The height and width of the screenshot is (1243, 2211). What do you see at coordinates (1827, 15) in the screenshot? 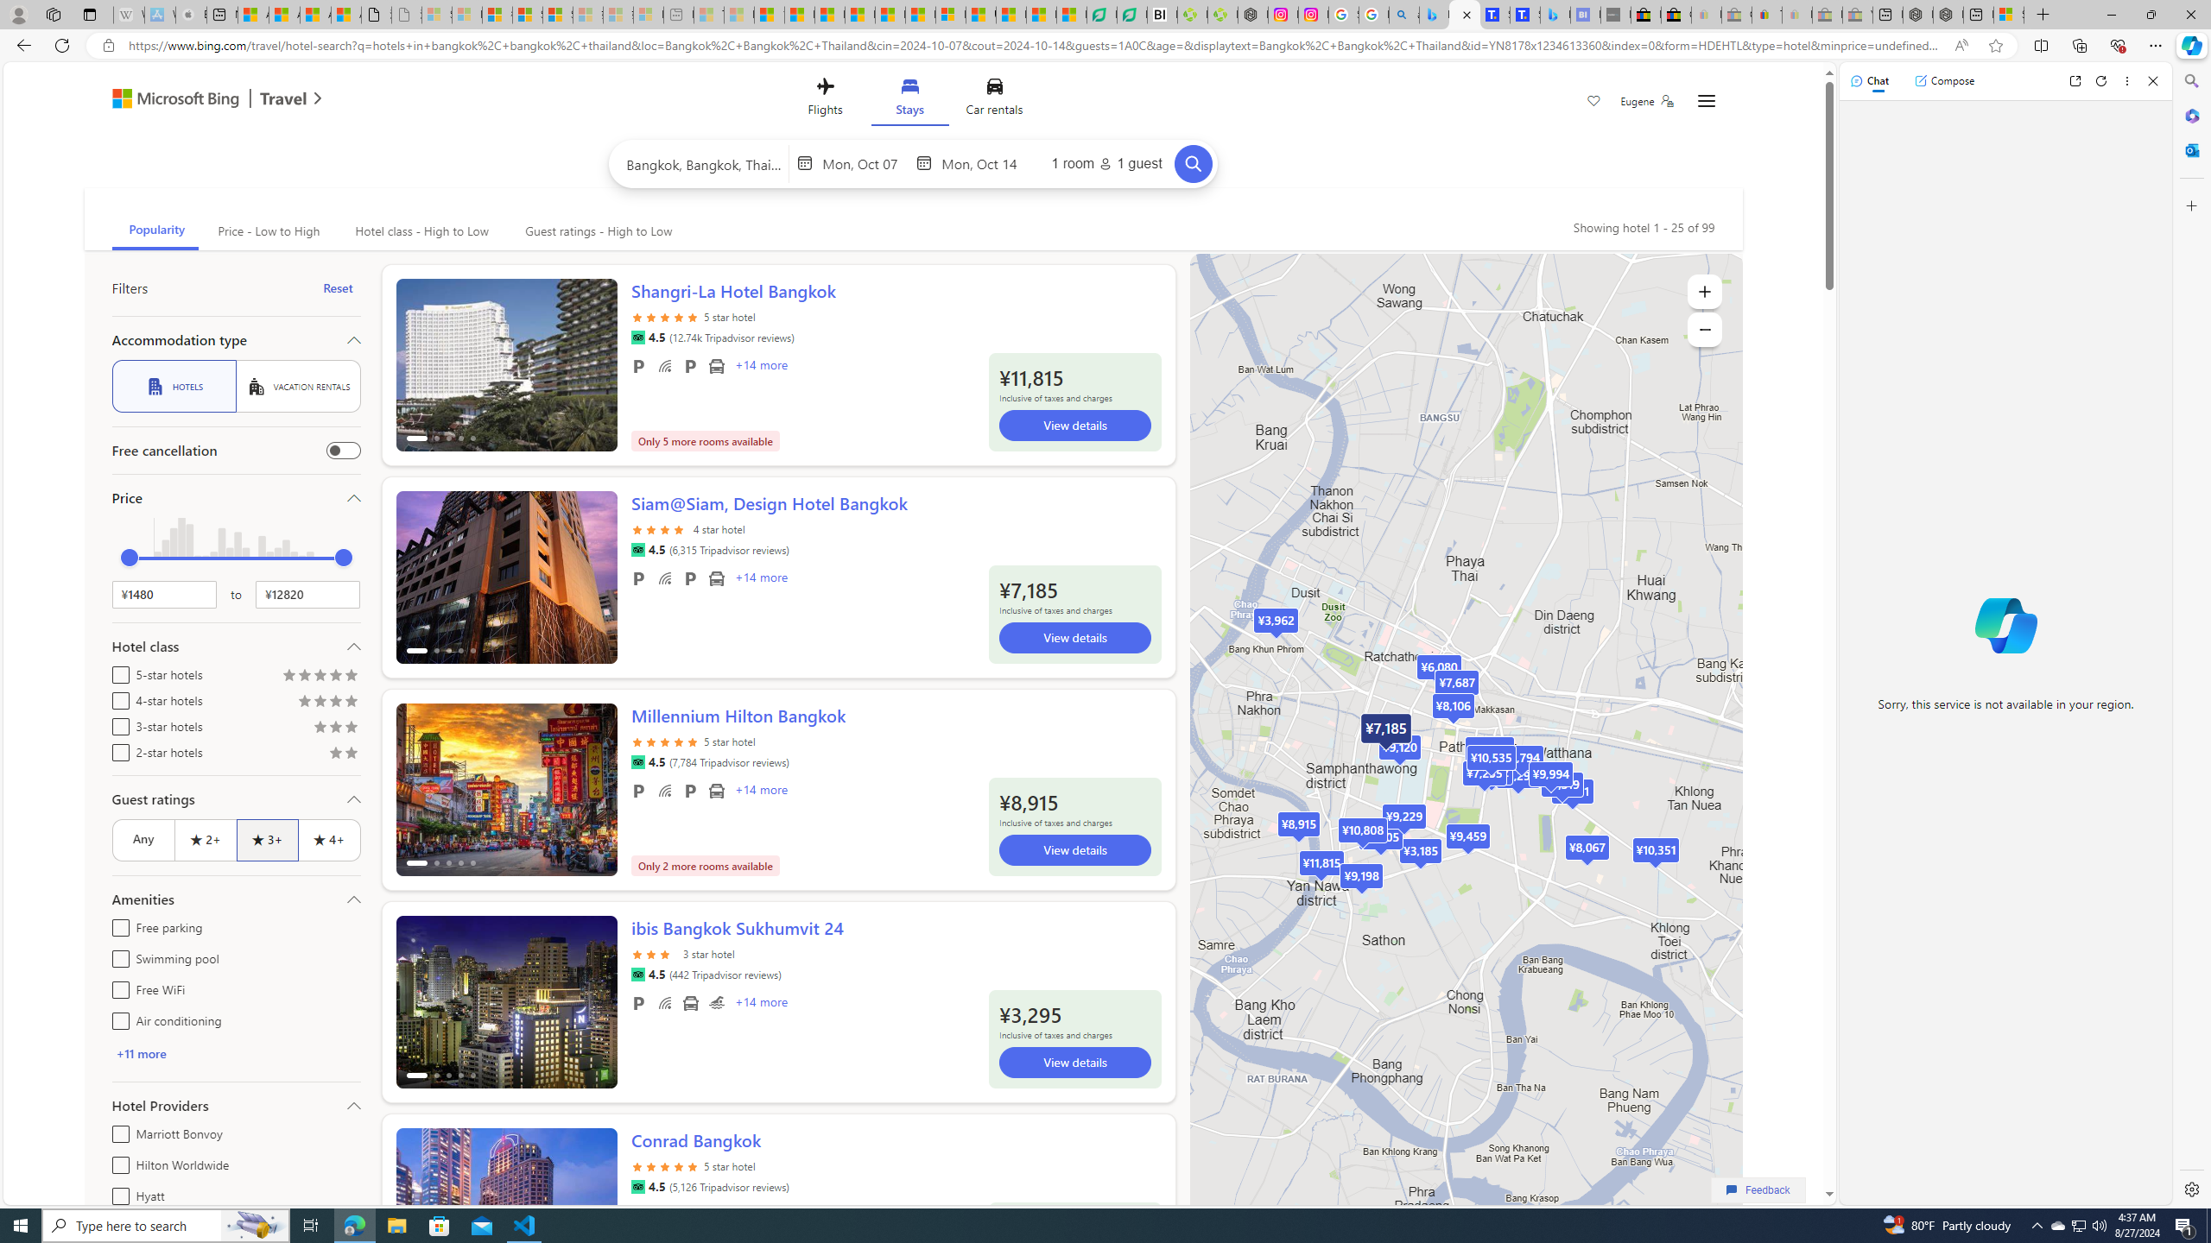
I see `Press Room - eBay Inc. - Sleeping` at bounding box center [1827, 15].